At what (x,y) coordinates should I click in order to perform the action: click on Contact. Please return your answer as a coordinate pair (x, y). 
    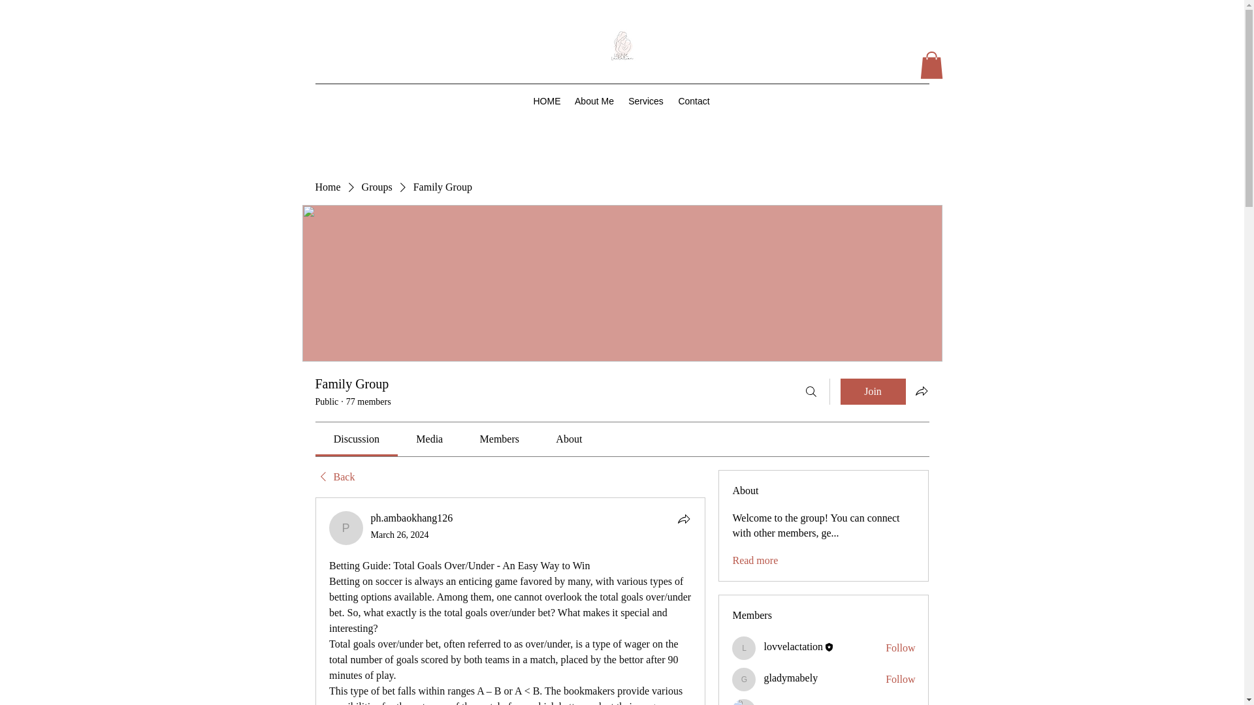
    Looking at the image, I should click on (694, 101).